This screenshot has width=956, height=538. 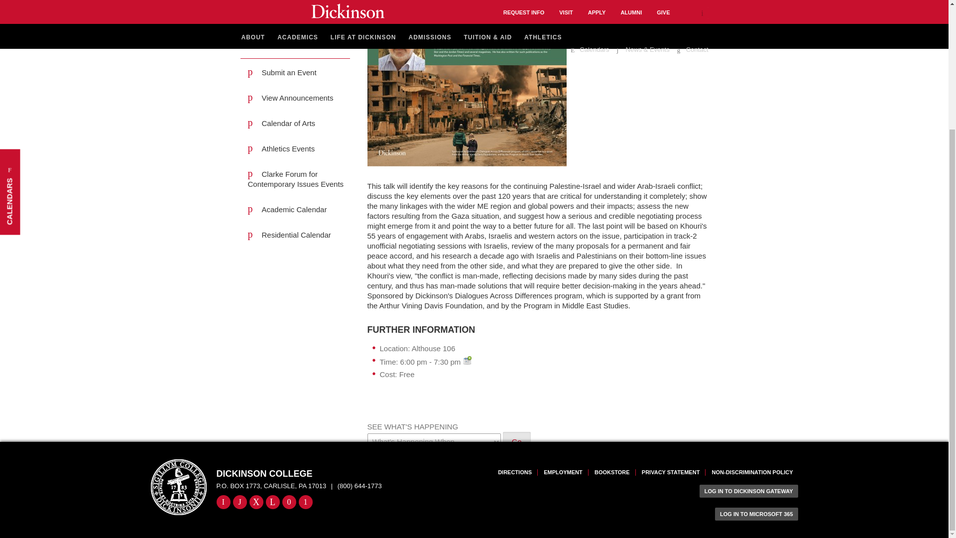 I want to click on CALENDARS, so click(x=43, y=3).